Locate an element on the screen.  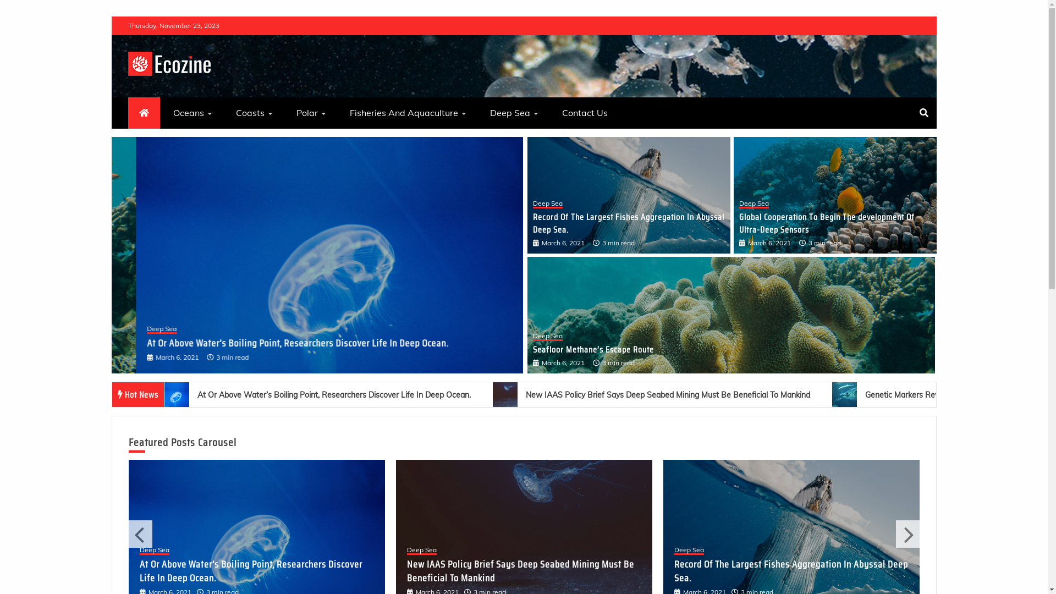
Deep Sea is located at coordinates (689, 551).